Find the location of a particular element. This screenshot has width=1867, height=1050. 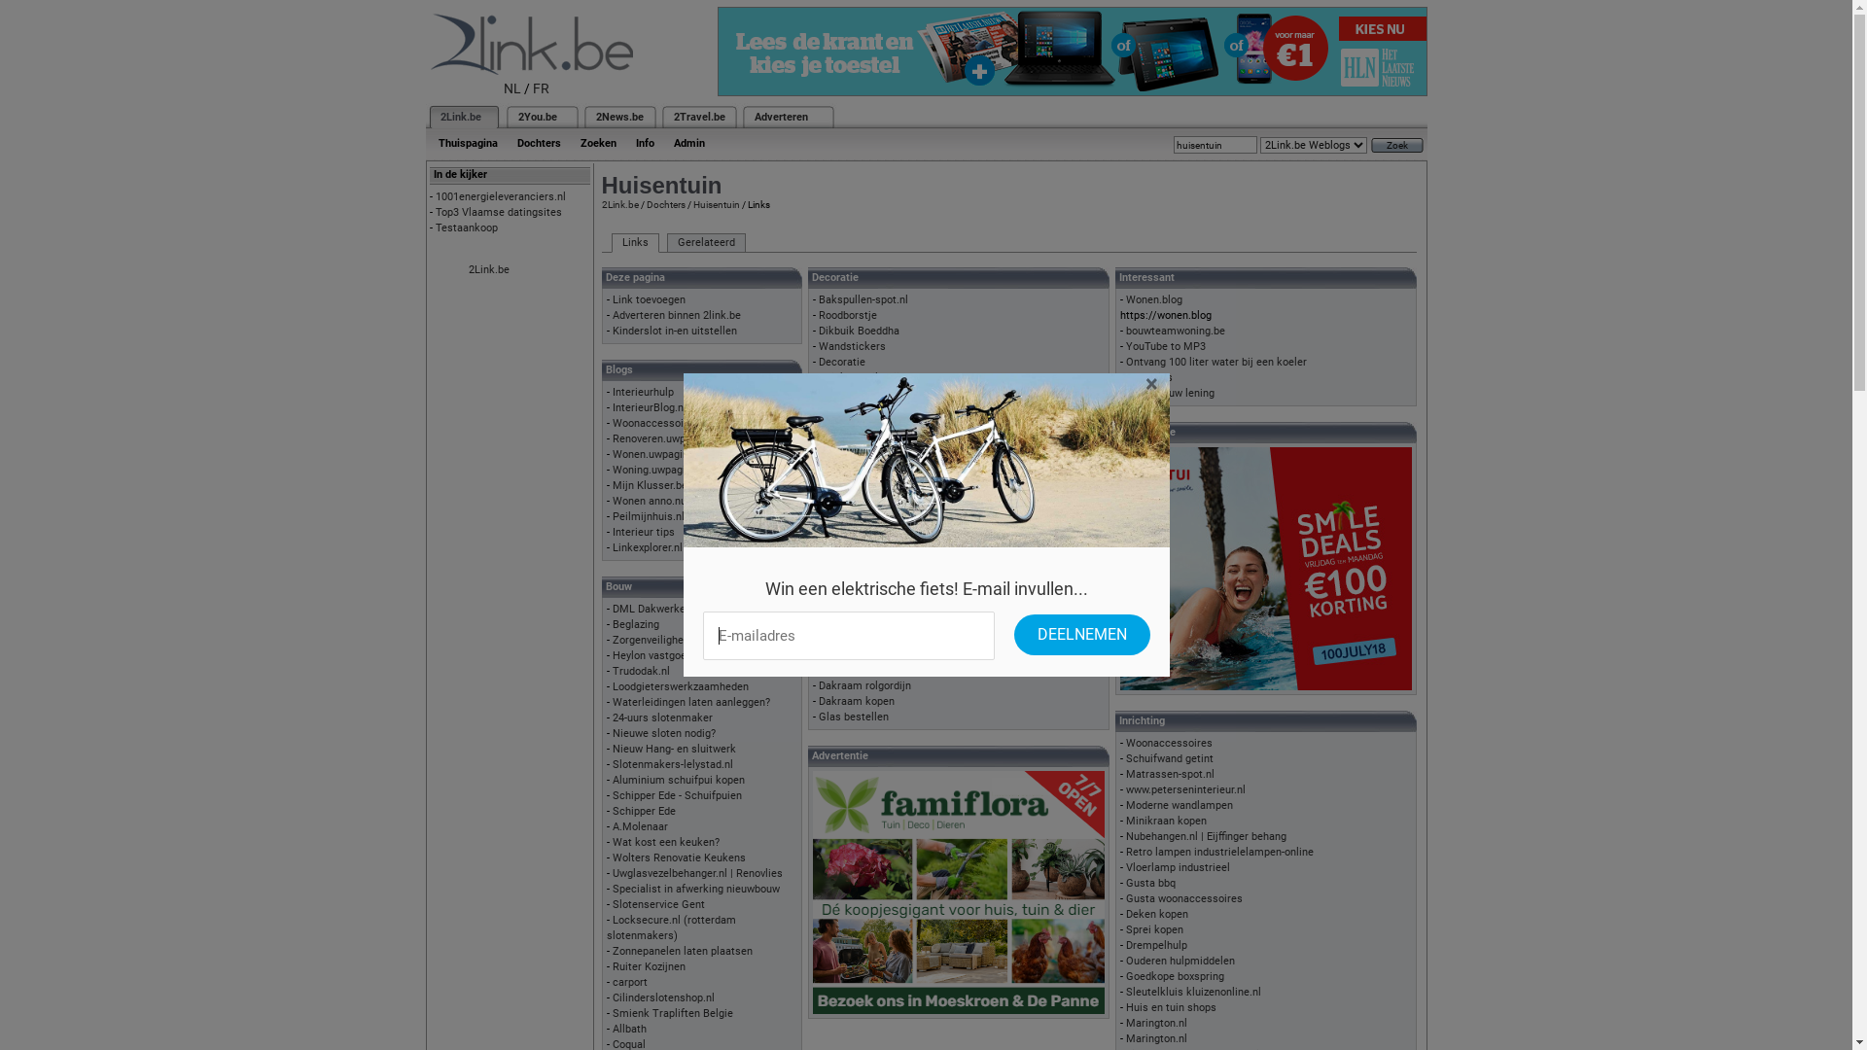

Renoveren.uwpagina.nl is located at coordinates (668, 439).